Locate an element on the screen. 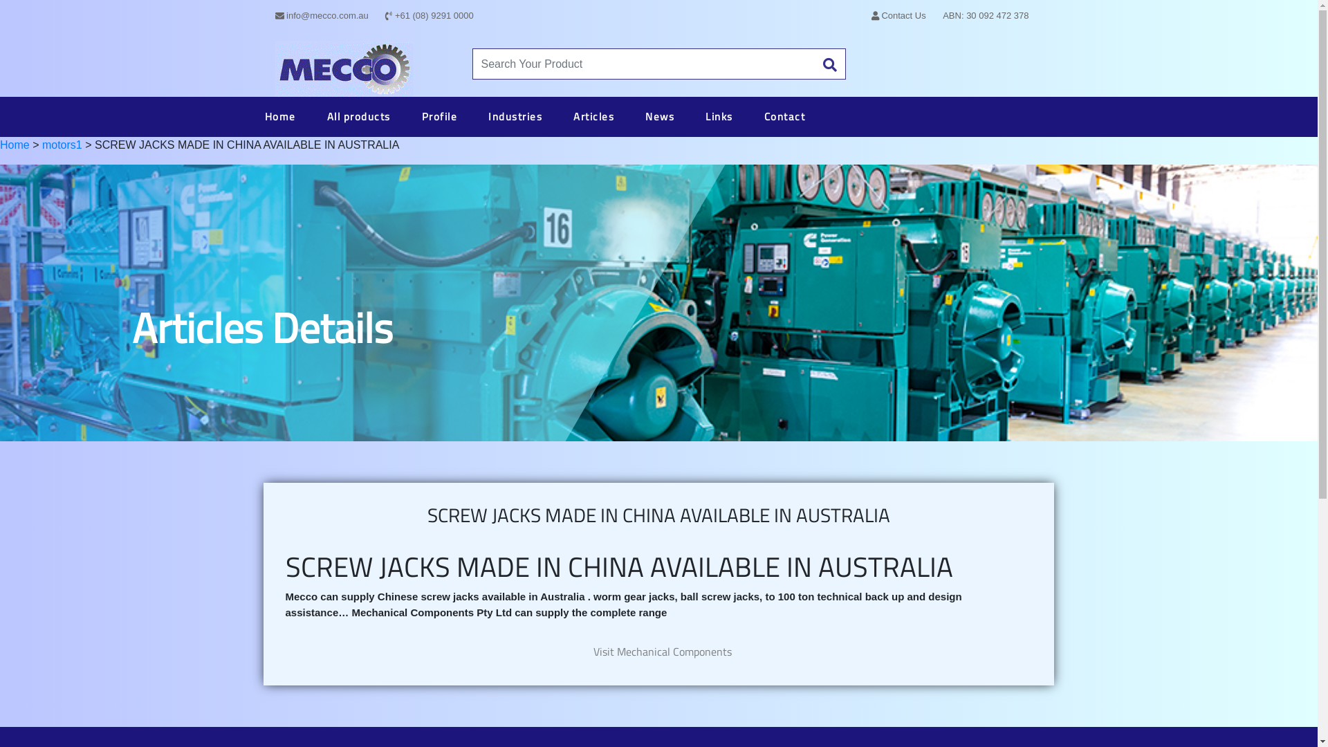 The image size is (1328, 747). Visit Mechanical Components is located at coordinates (663, 652).